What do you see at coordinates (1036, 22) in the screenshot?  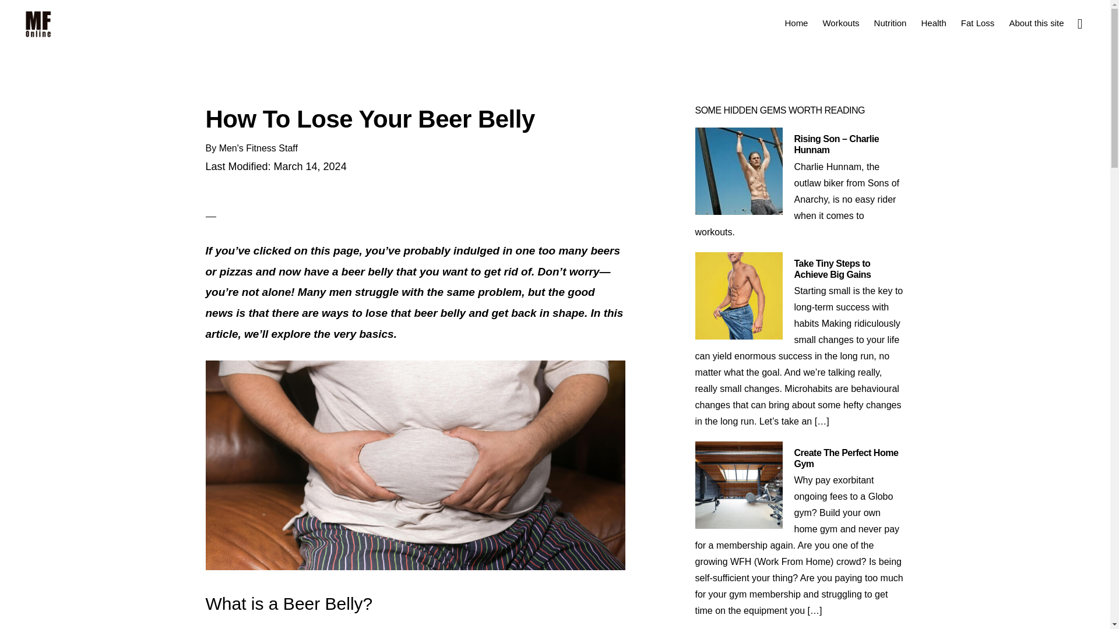 I see `About this site` at bounding box center [1036, 22].